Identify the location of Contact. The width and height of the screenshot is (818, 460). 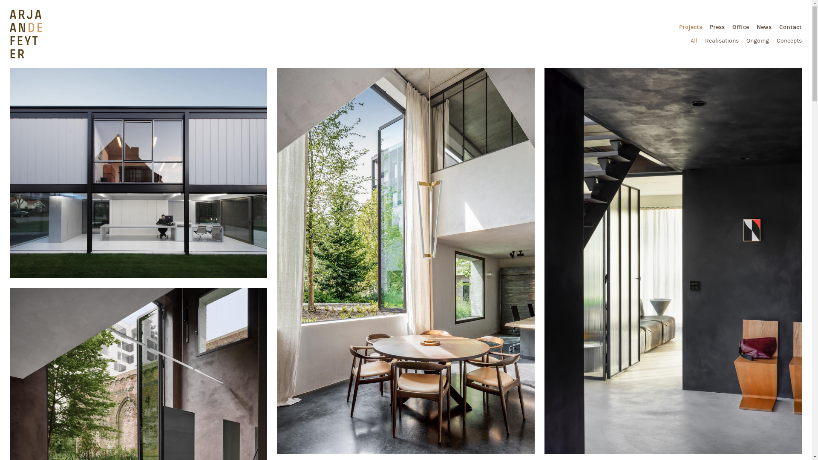
(791, 27).